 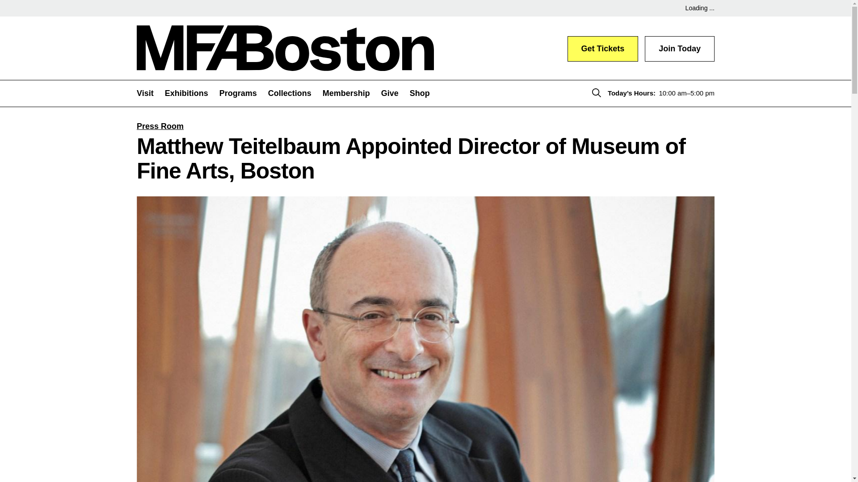 I want to click on Expand menu Programs, so click(x=244, y=93).